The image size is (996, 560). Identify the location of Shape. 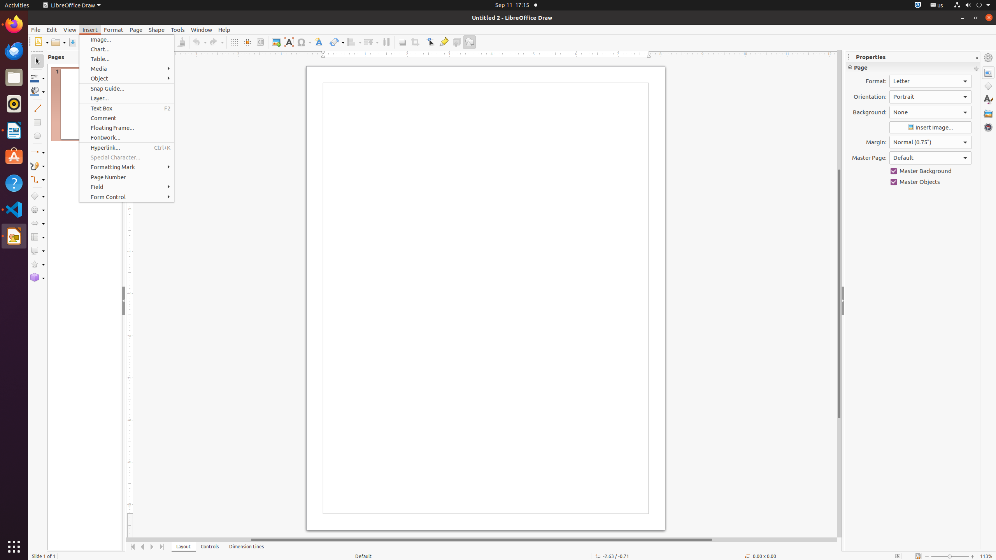
(156, 30).